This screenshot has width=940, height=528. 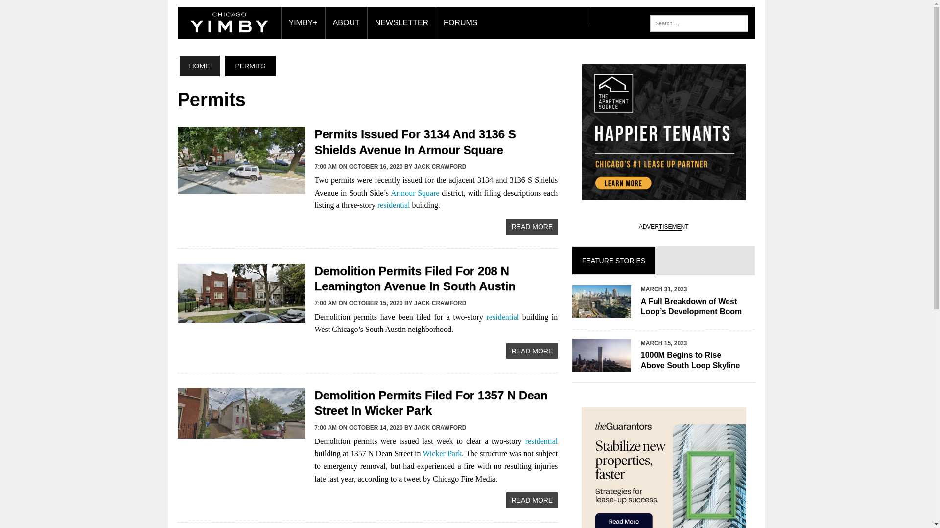 I want to click on 1000M Begins to Rise Above South Loop Skyline, so click(x=690, y=360).